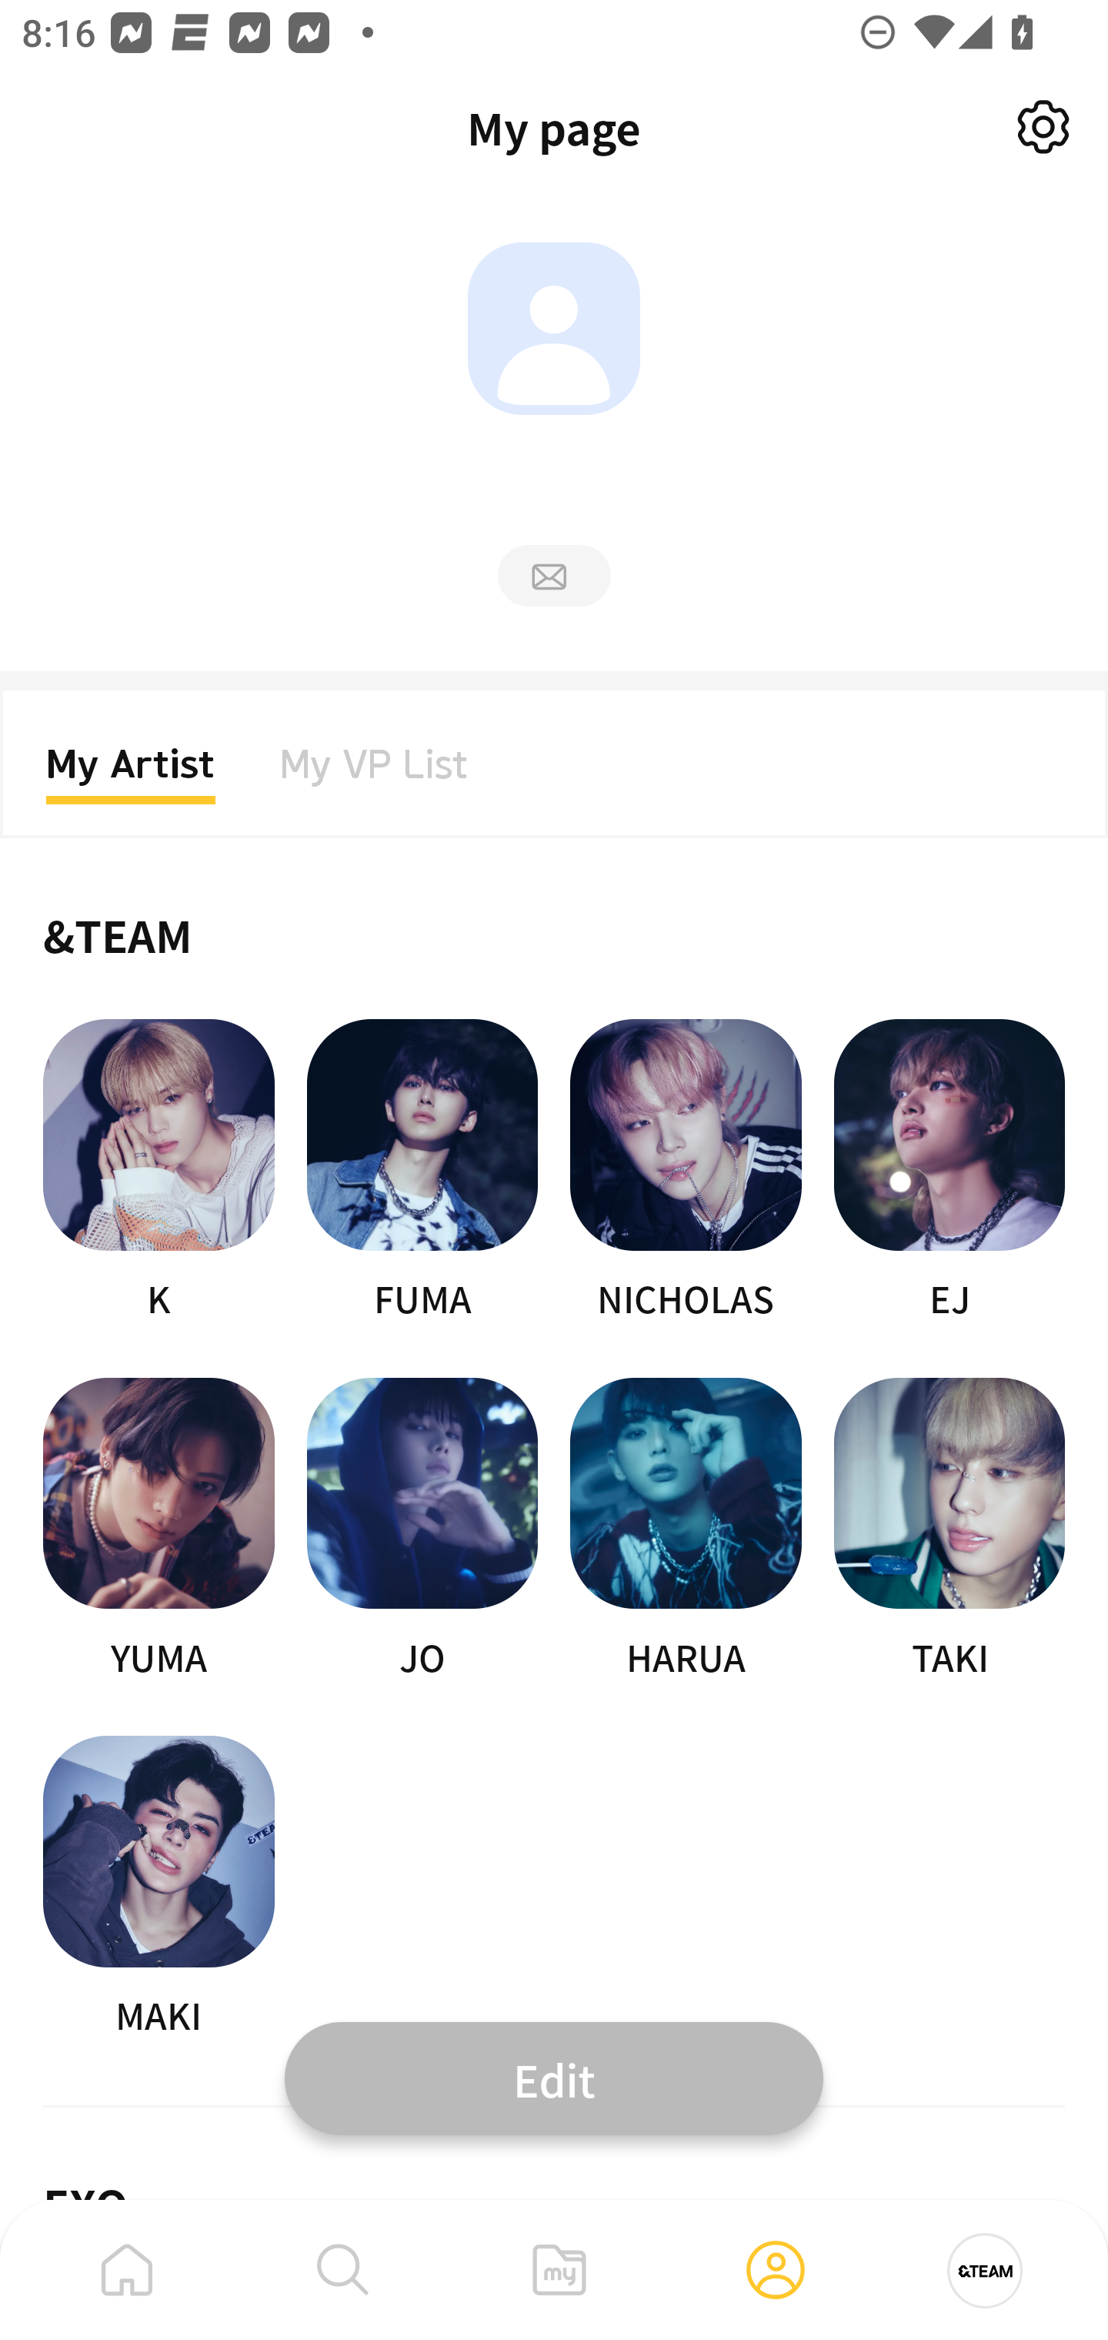 The height and width of the screenshot is (2340, 1108). I want to click on EJ, so click(949, 1172).